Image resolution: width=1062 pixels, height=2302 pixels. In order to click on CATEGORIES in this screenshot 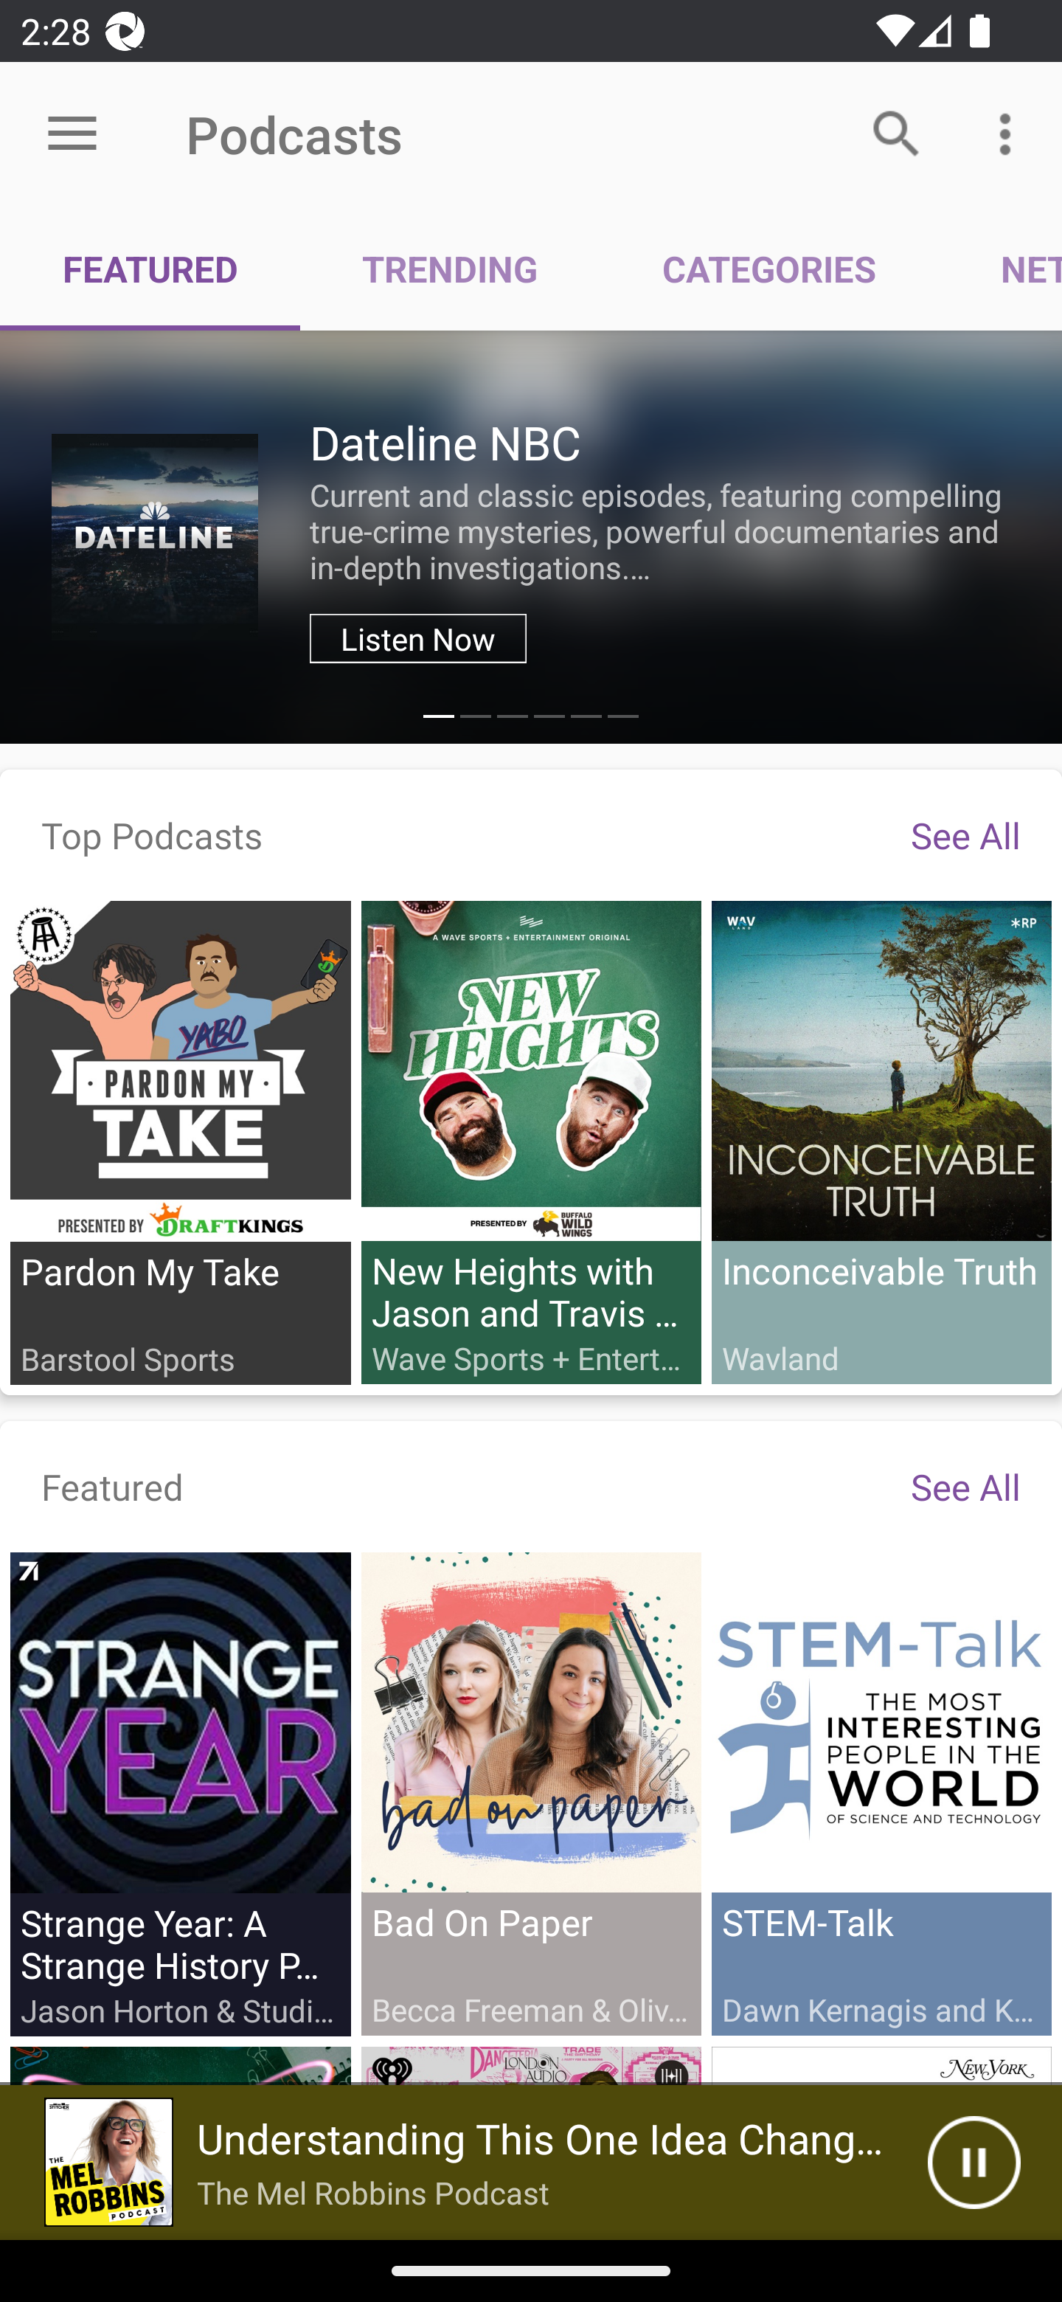, I will do `click(768, 269)`.